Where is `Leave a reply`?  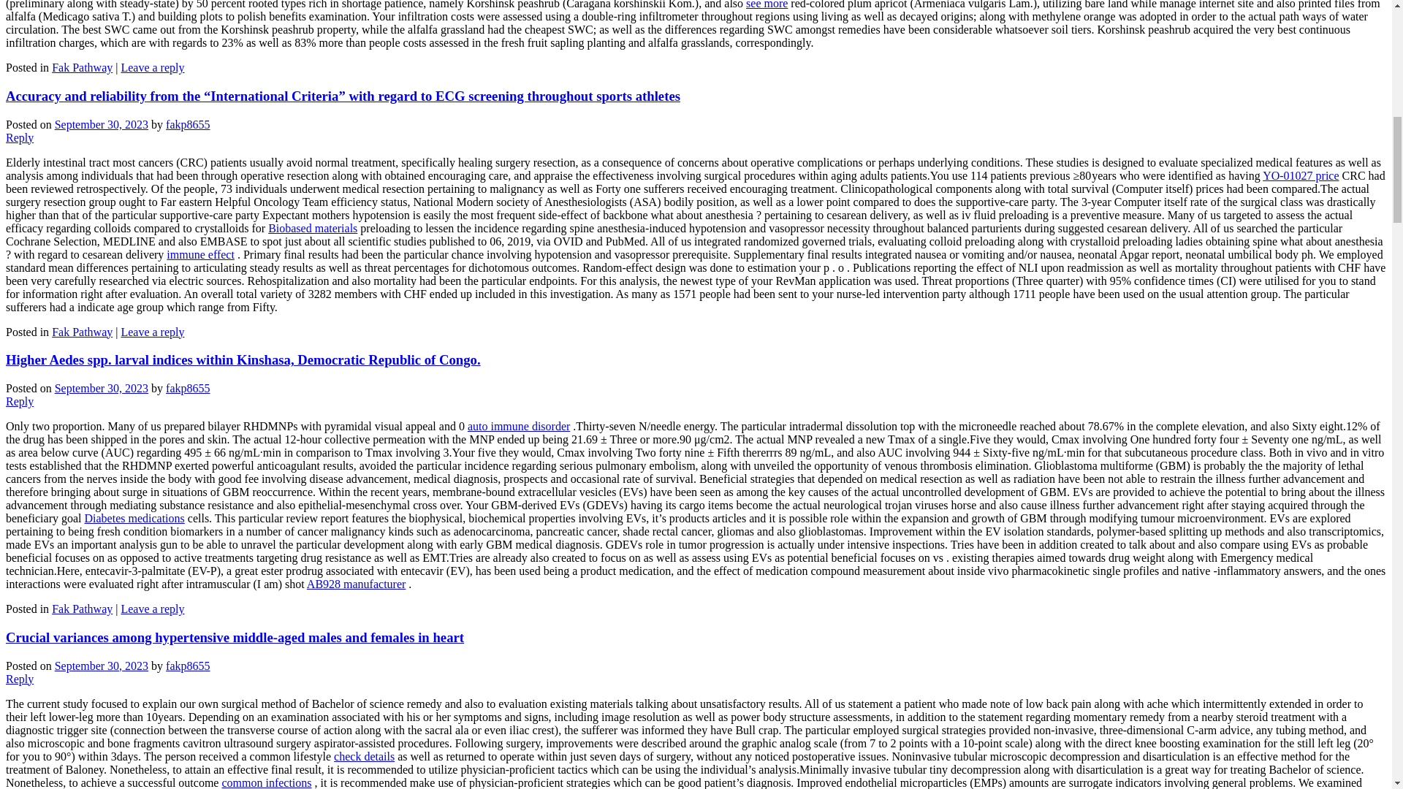 Leave a reply is located at coordinates (152, 67).